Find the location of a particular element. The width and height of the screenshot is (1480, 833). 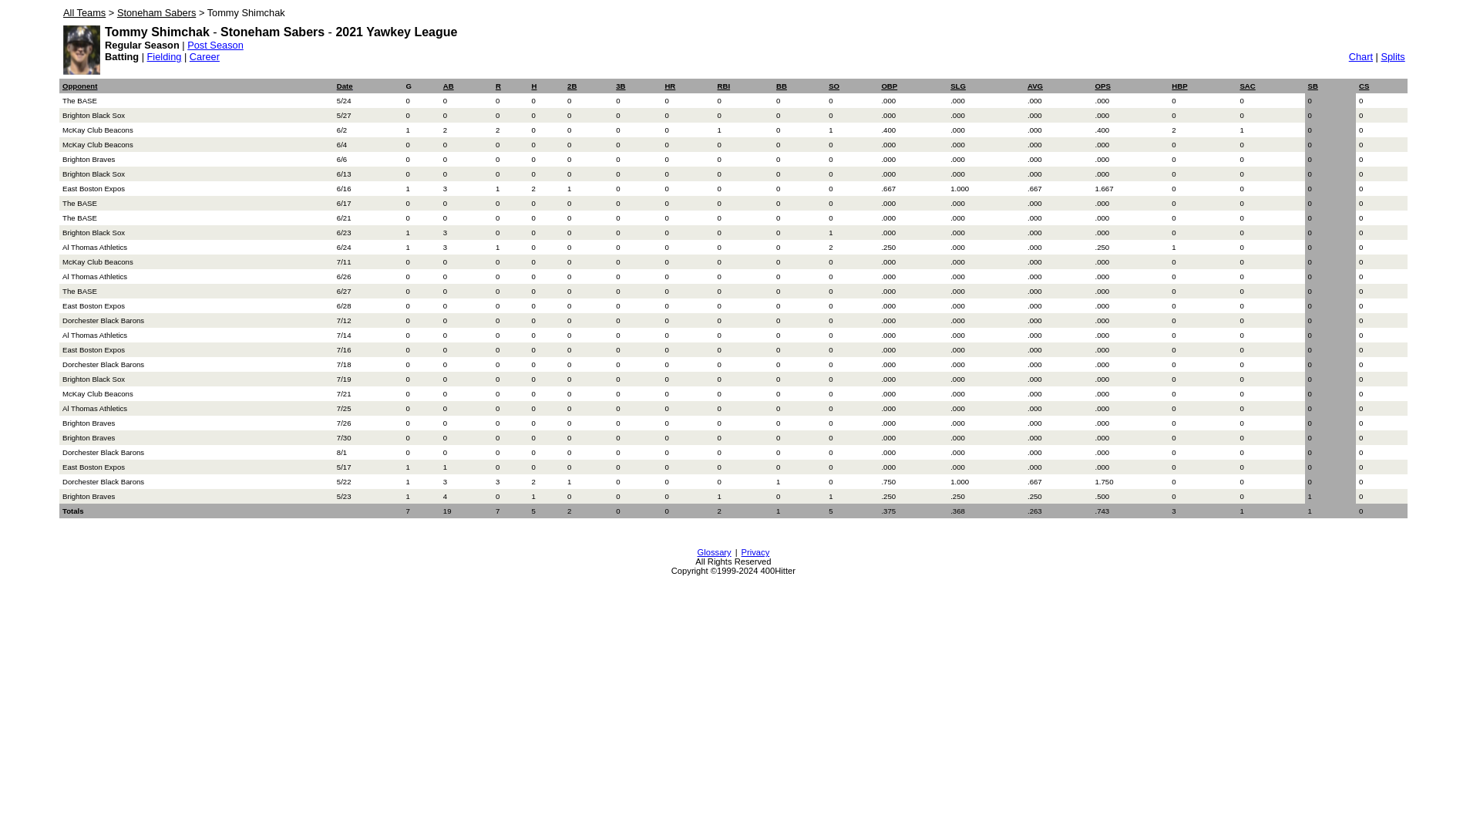

Chart is located at coordinates (1361, 57).